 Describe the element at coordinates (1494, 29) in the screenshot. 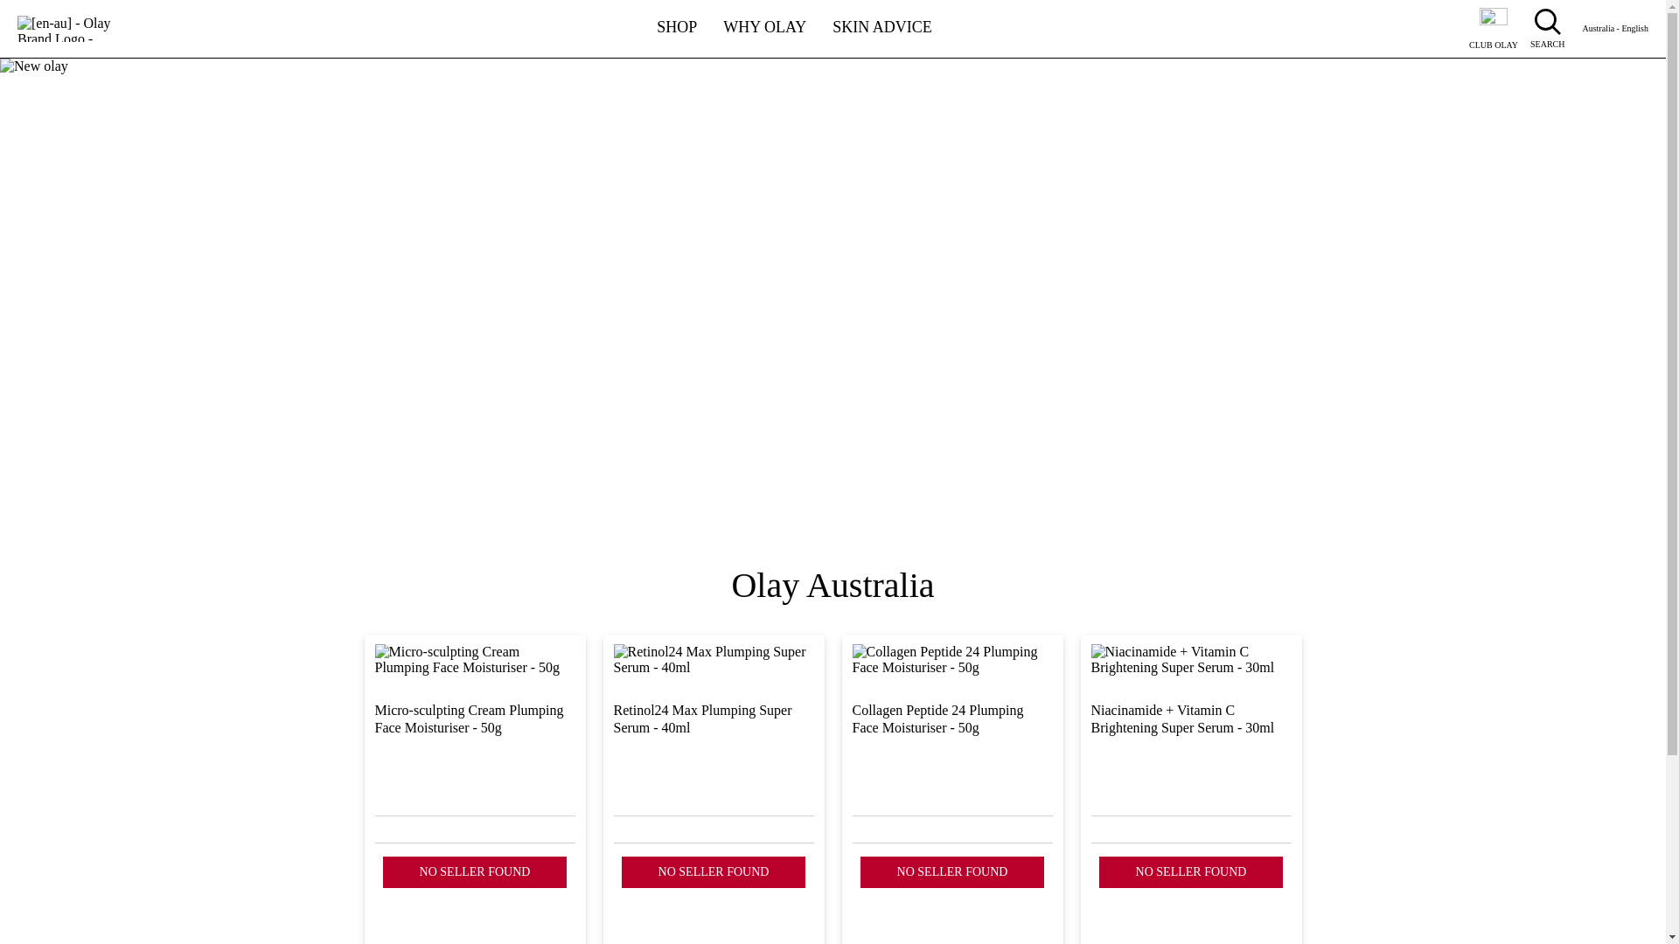

I see `CLUB OLAY` at that location.